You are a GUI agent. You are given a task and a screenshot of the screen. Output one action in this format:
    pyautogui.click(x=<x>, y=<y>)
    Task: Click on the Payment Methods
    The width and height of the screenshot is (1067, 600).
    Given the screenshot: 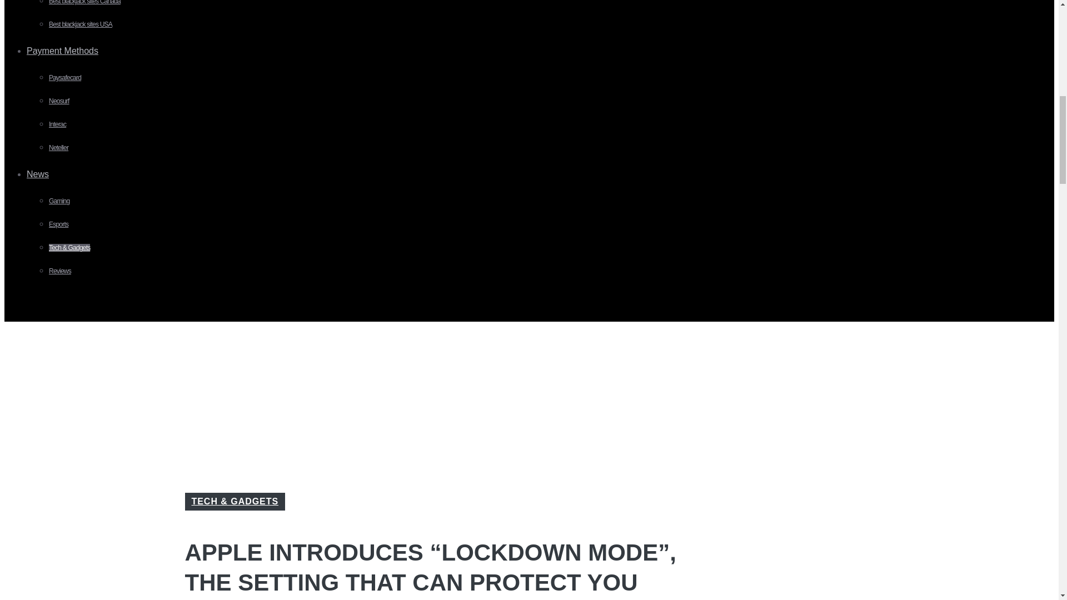 What is the action you would take?
    pyautogui.click(x=67, y=51)
    